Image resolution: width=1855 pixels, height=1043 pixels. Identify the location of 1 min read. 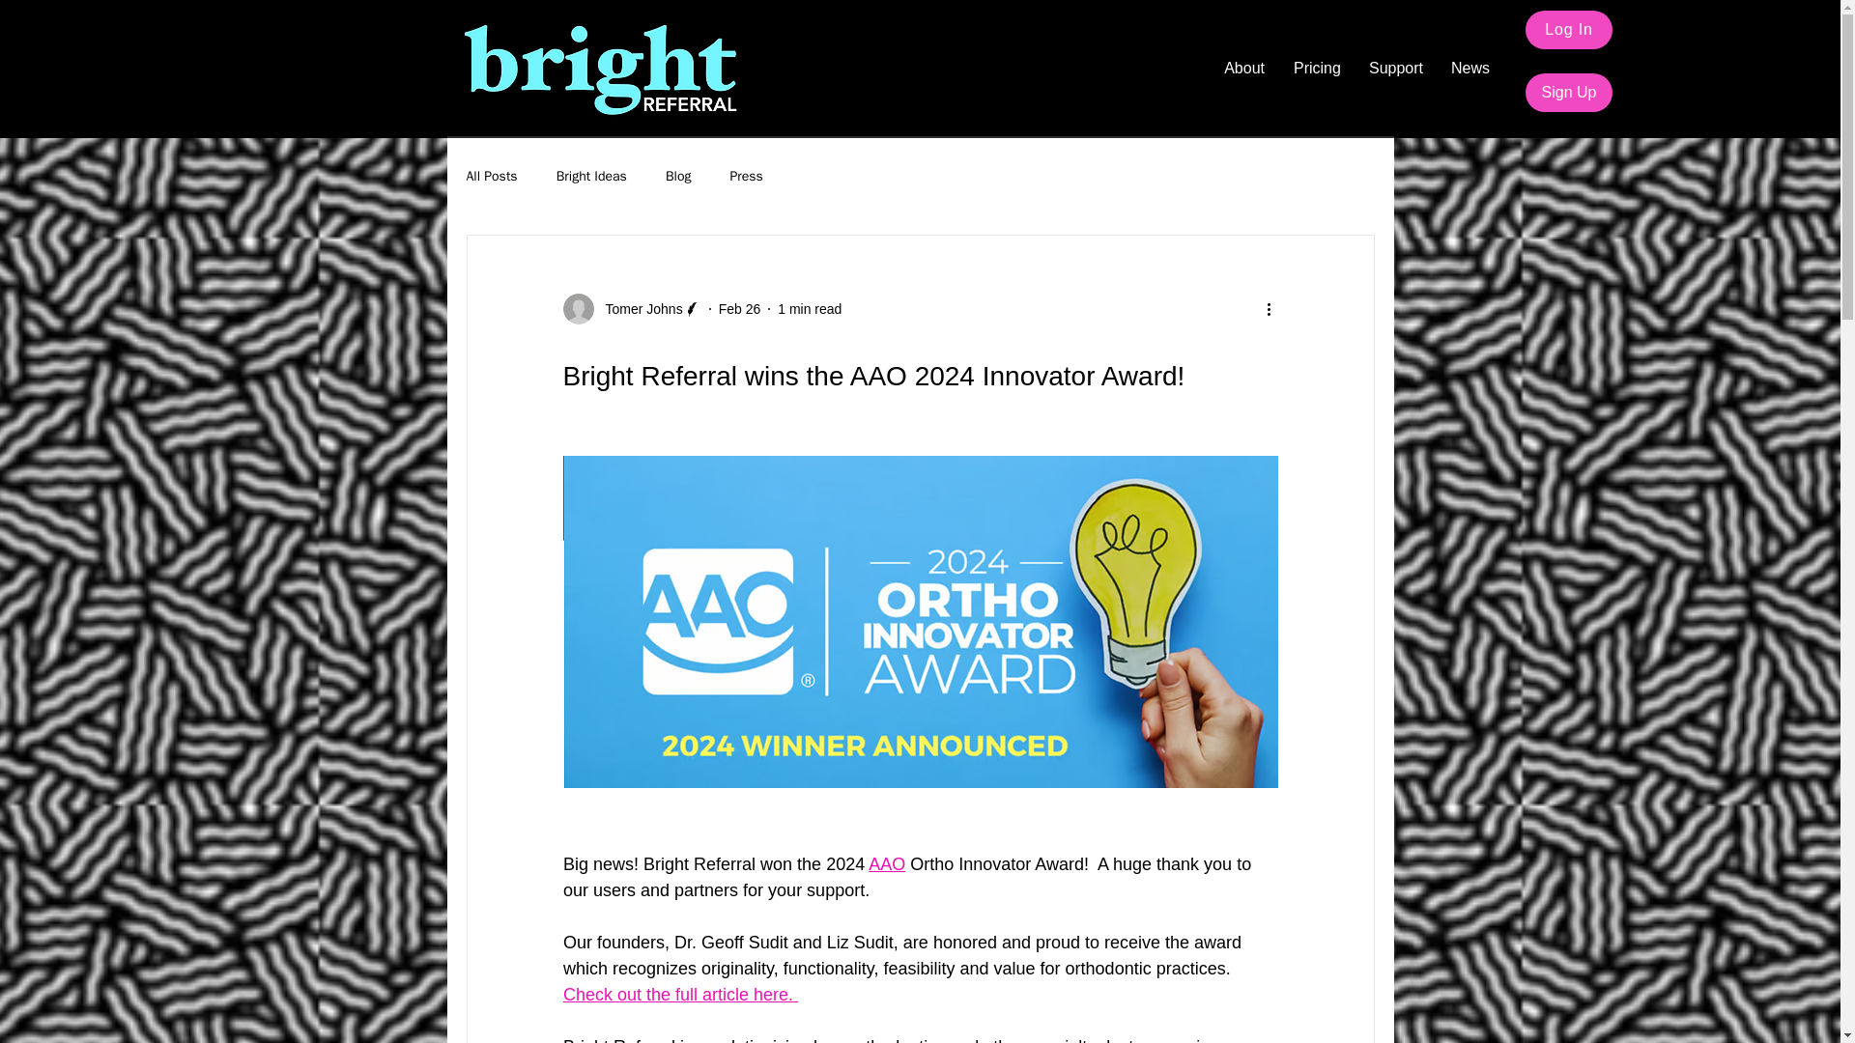
(810, 309).